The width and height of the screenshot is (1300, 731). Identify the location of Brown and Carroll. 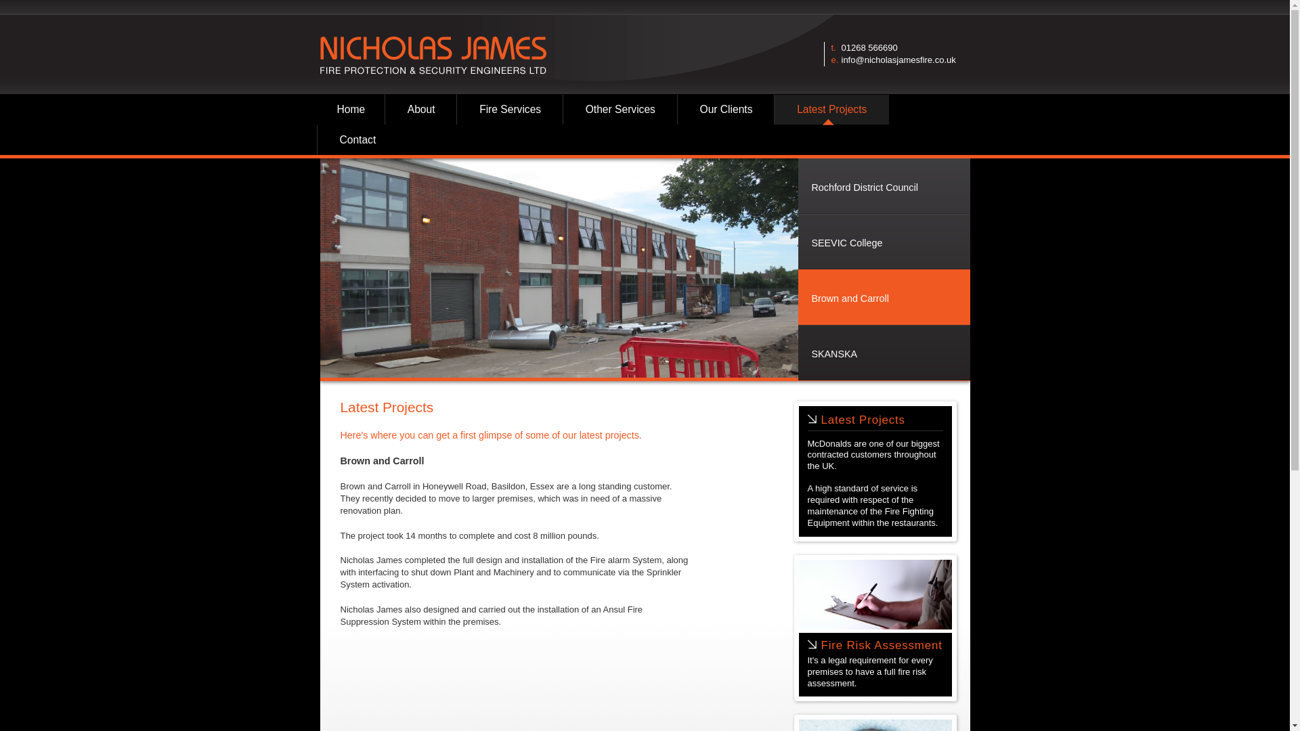
(884, 296).